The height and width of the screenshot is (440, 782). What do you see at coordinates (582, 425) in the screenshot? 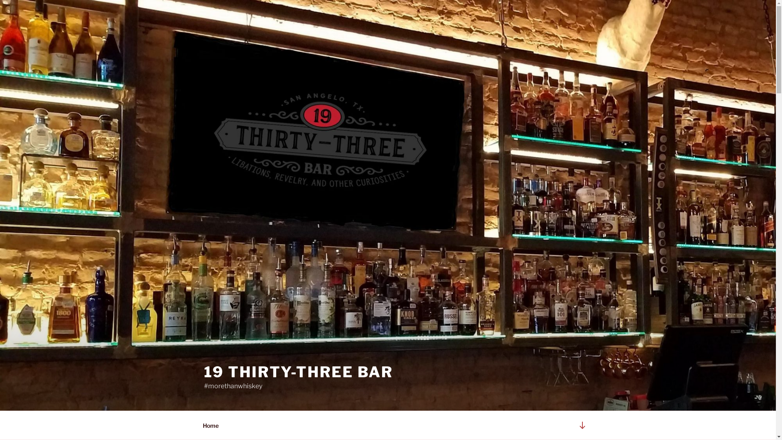
I see `Scroll down to content` at bounding box center [582, 425].